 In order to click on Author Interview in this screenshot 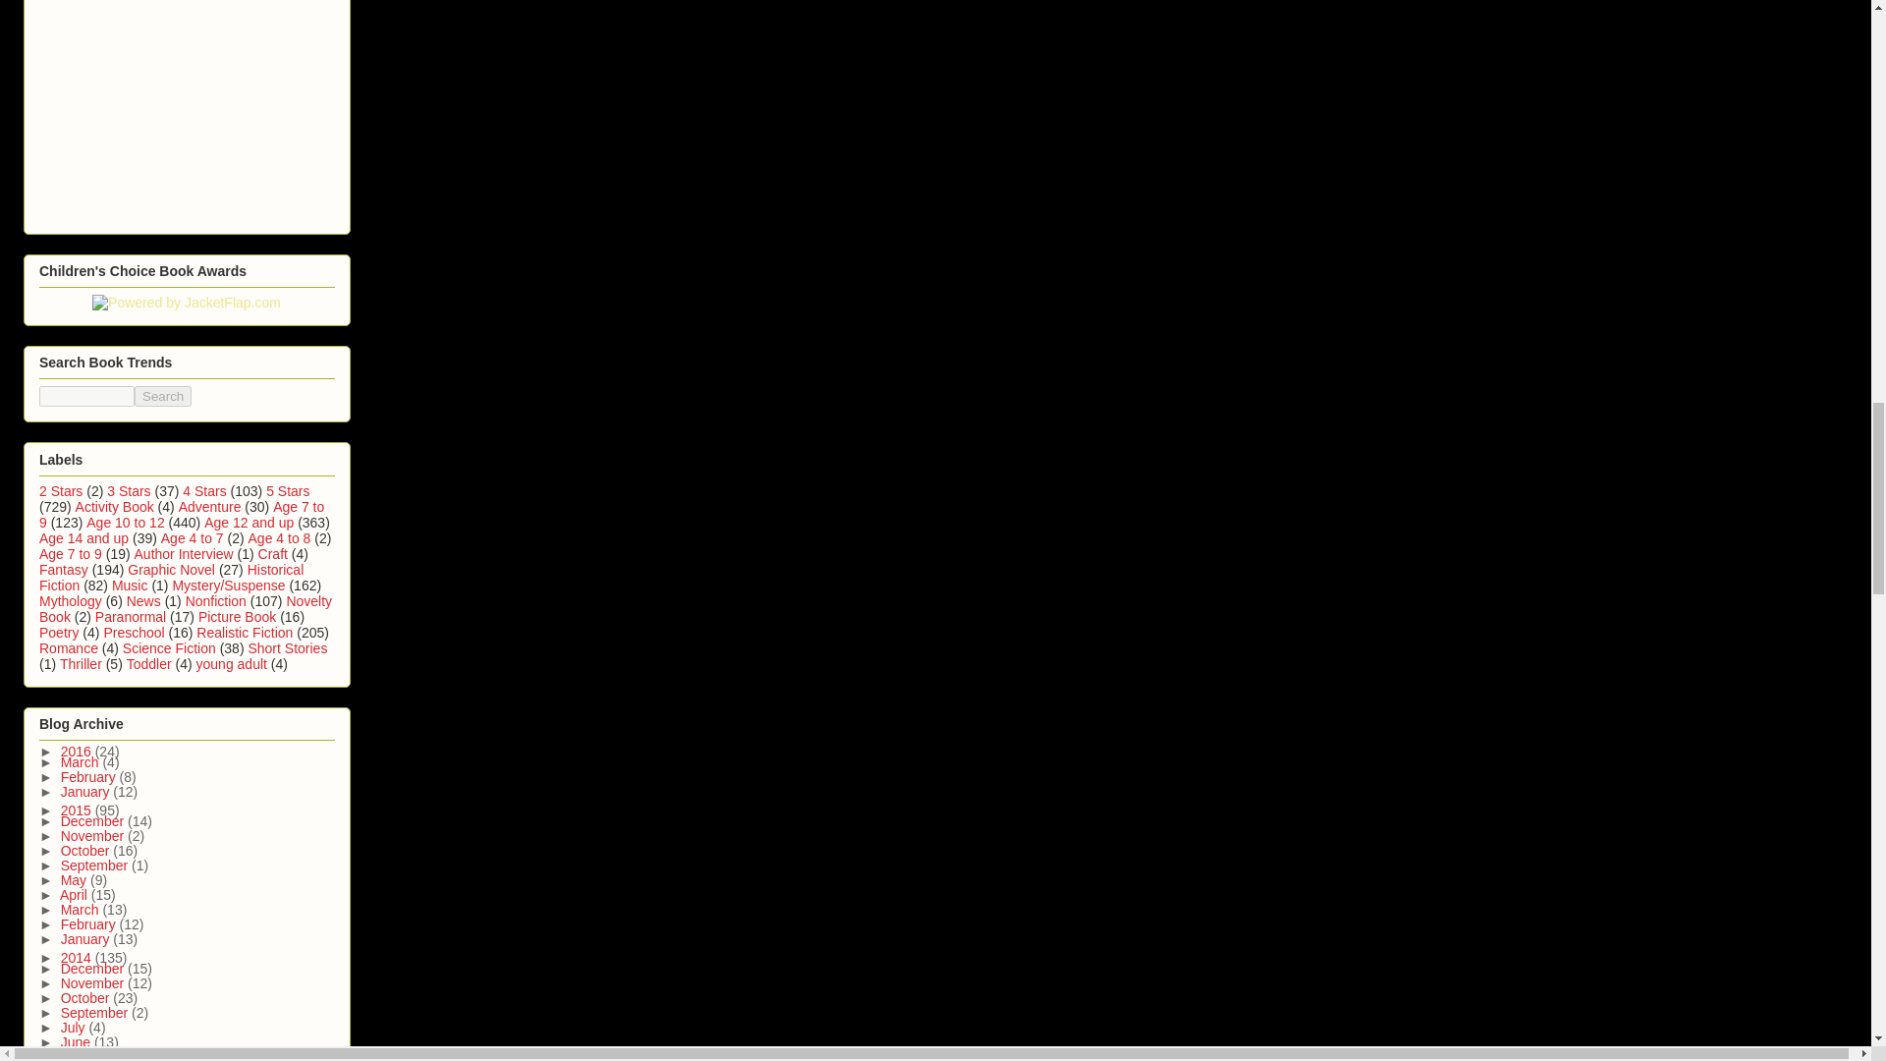, I will do `click(184, 554)`.